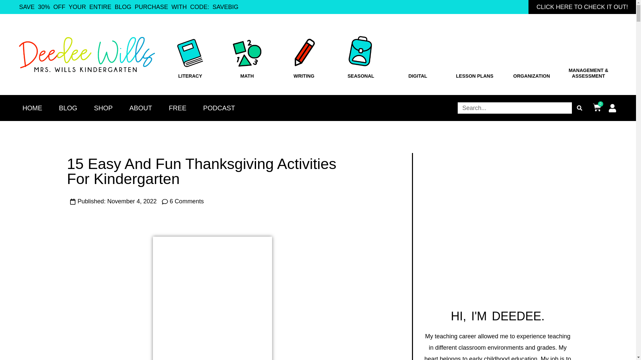 Image resolution: width=641 pixels, height=360 pixels. Describe the element at coordinates (531, 76) in the screenshot. I see `ORGANIZATION` at that location.